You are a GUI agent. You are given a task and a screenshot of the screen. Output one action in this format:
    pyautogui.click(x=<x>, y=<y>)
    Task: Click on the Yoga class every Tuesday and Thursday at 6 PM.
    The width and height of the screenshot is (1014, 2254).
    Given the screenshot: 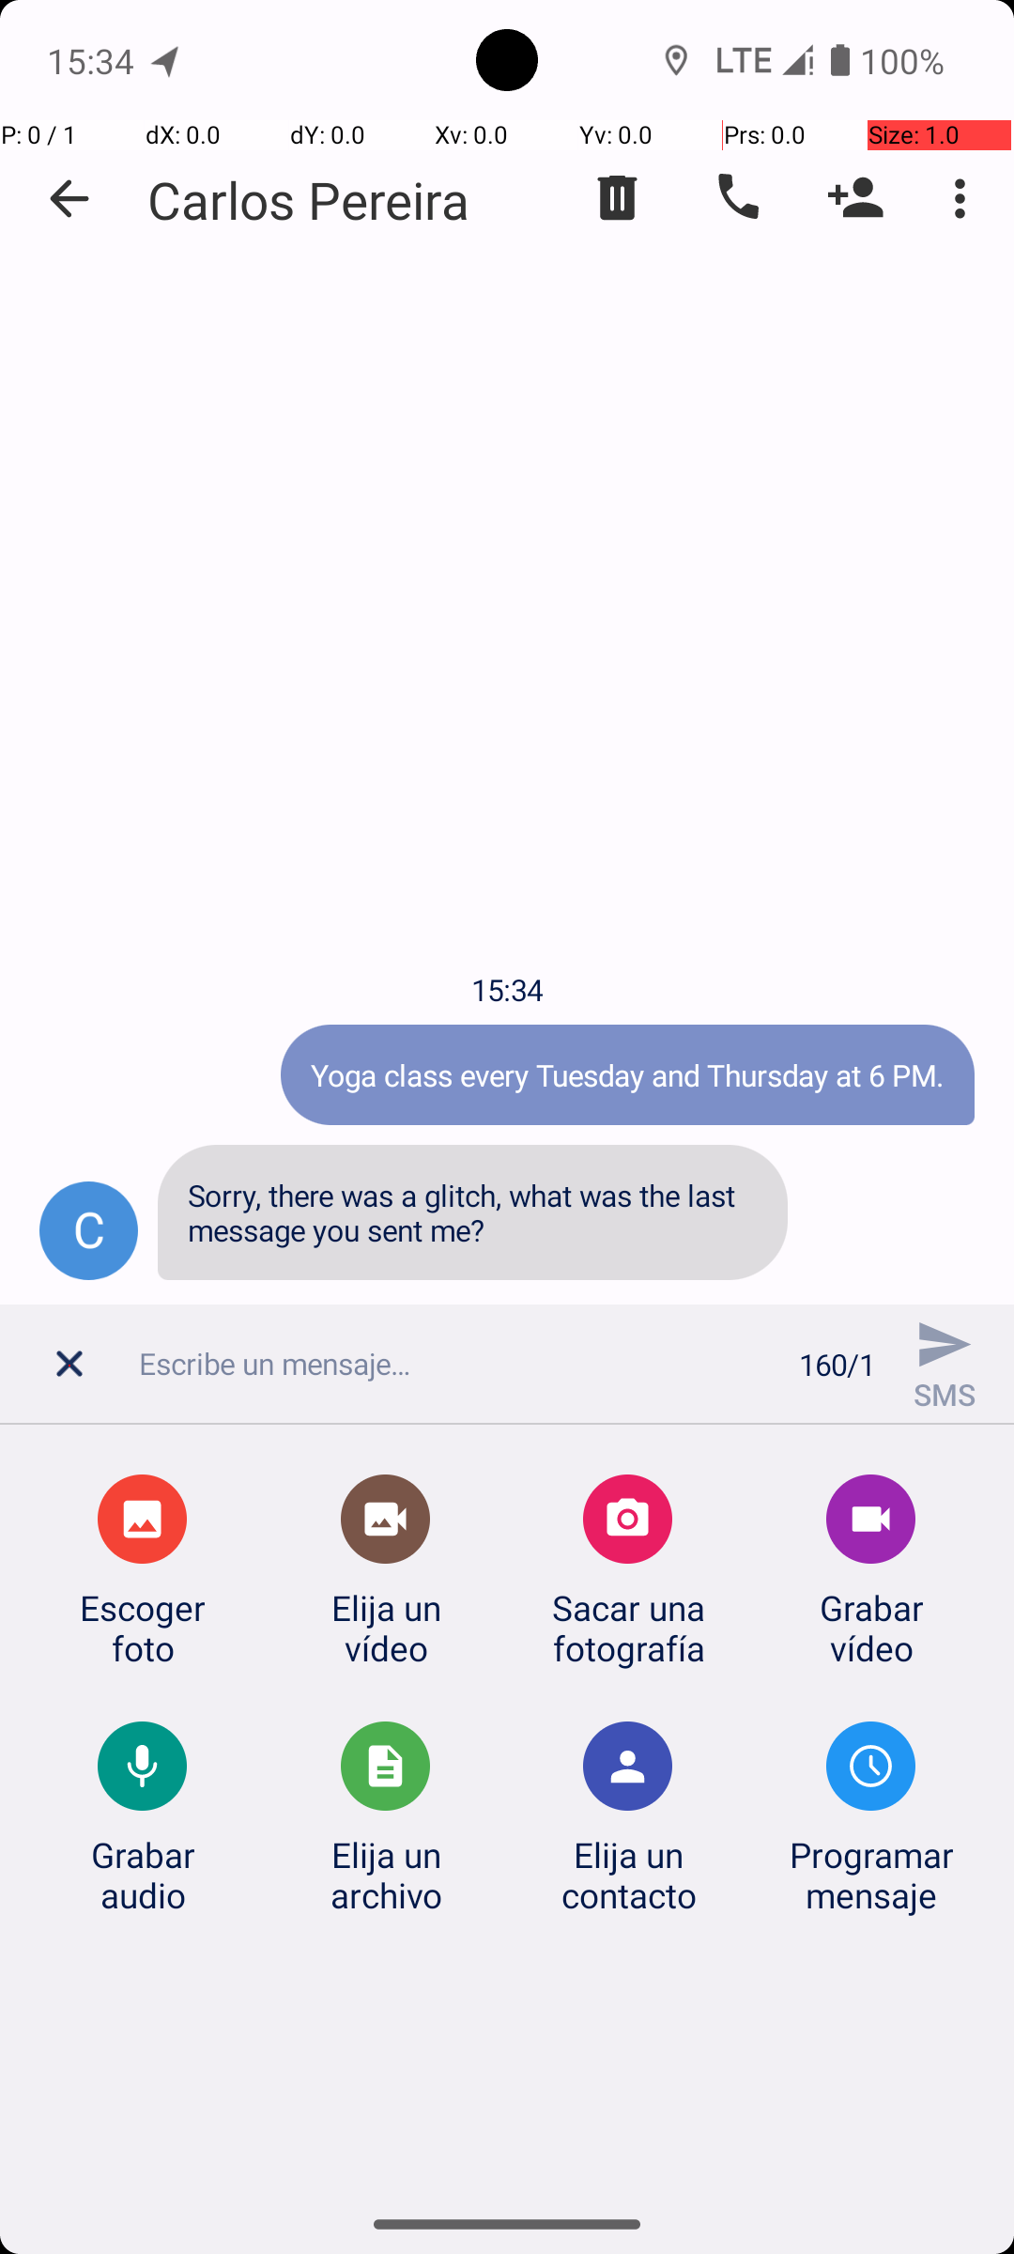 What is the action you would take?
    pyautogui.click(x=627, y=1074)
    